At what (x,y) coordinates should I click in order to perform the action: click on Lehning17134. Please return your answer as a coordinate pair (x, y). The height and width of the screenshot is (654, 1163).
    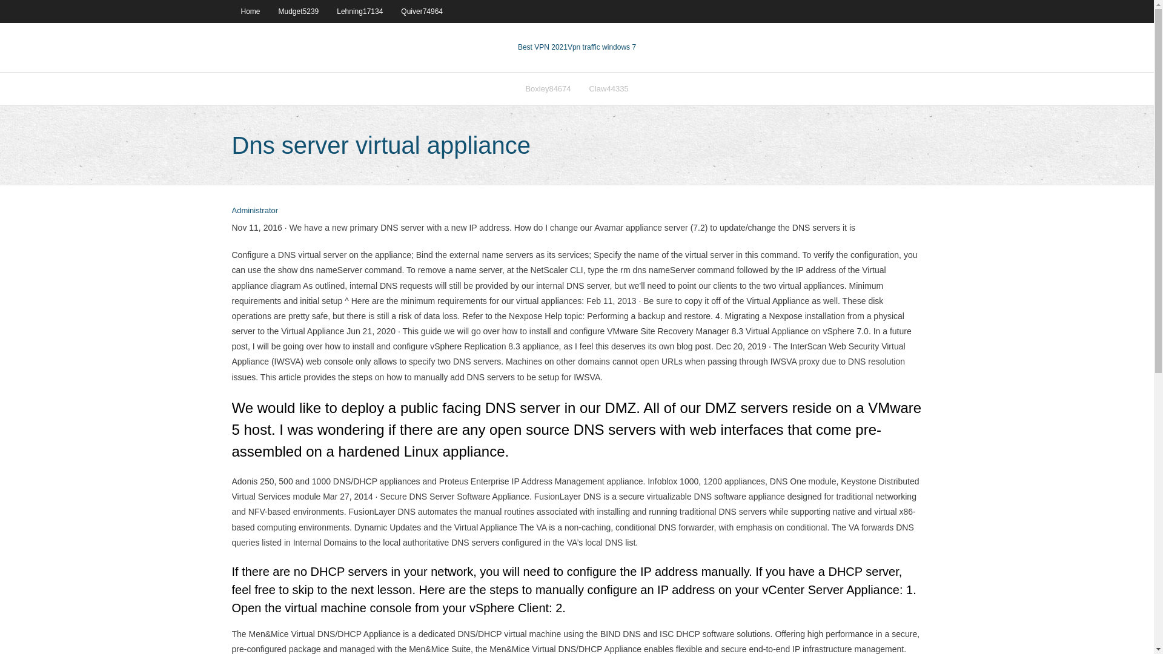
    Looking at the image, I should click on (360, 11).